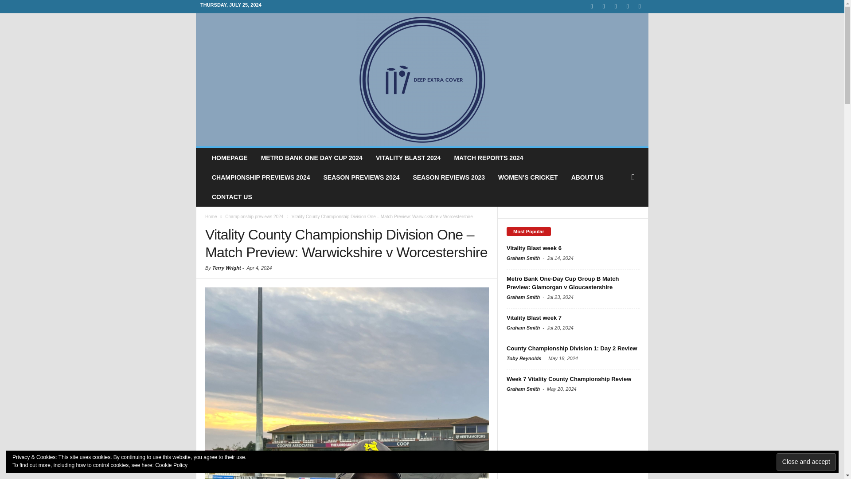  What do you see at coordinates (408, 158) in the screenshot?
I see `VITALITY BLAST 2024` at bounding box center [408, 158].